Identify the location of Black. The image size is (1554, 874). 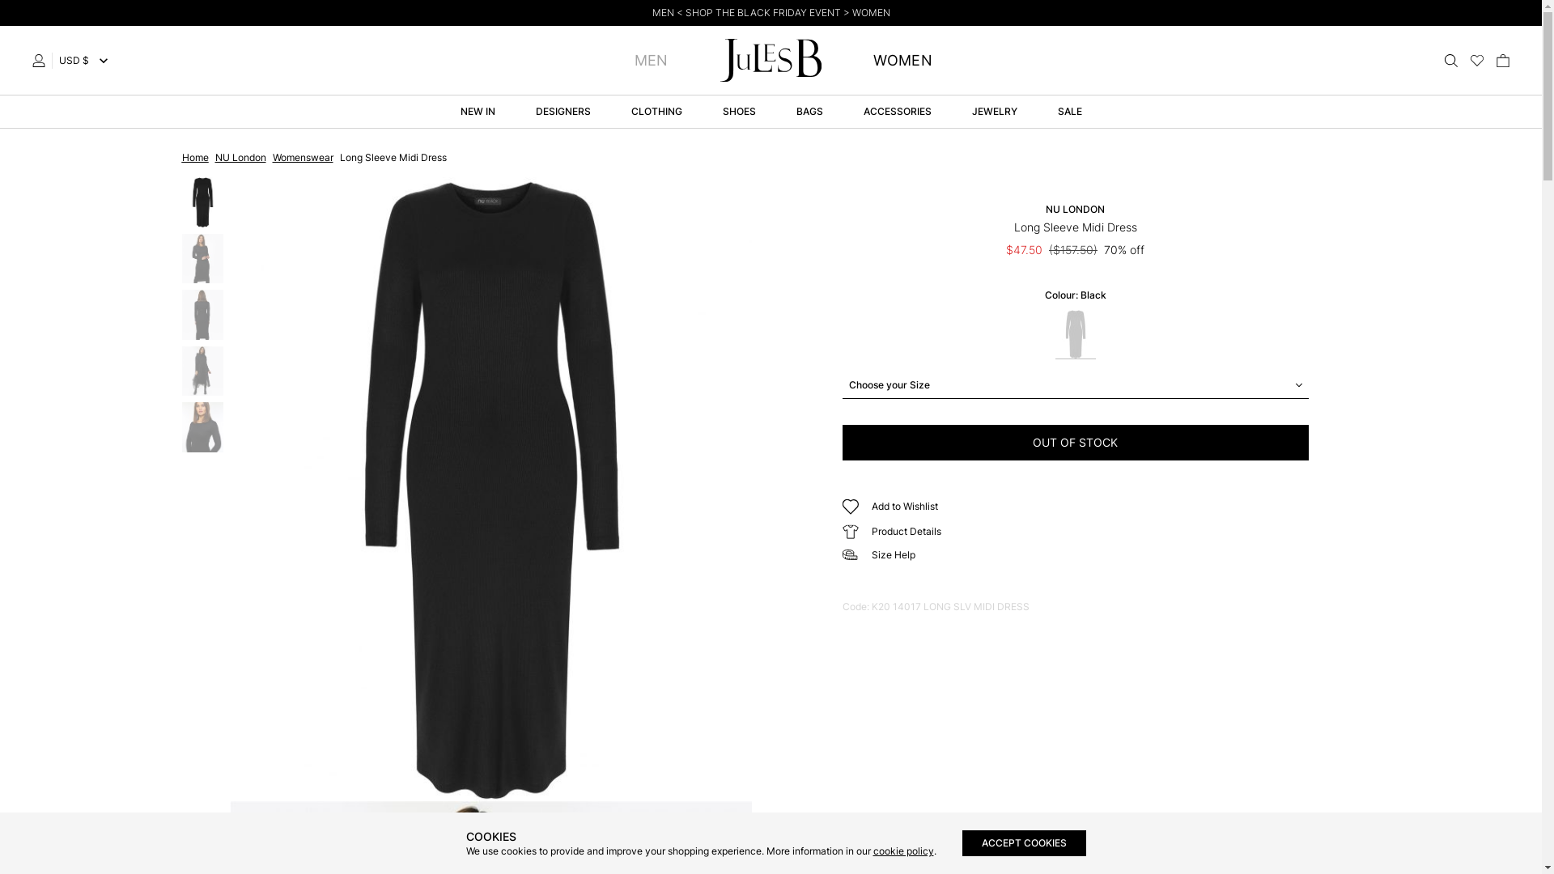
(1076, 335).